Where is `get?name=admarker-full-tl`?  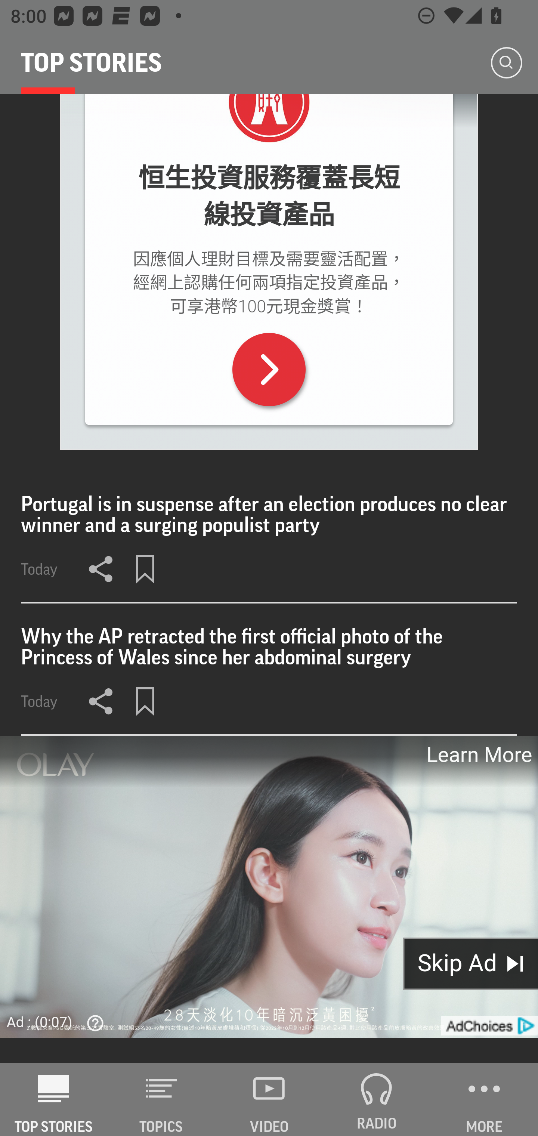 get?name=admarker-full-tl is located at coordinates (489, 1025).